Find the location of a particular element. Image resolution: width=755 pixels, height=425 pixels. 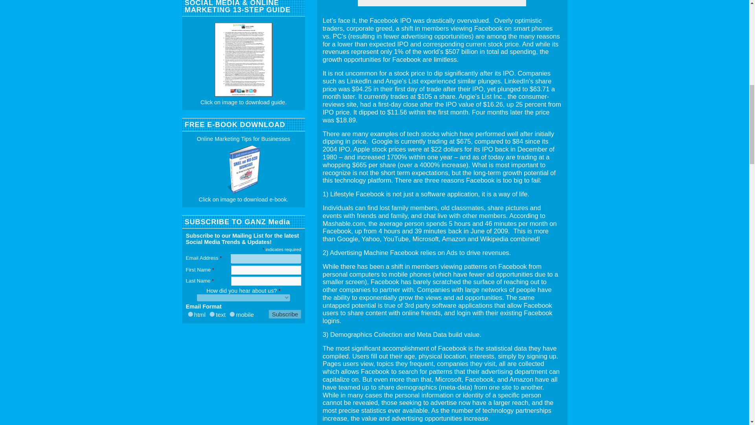

text is located at coordinates (212, 314).